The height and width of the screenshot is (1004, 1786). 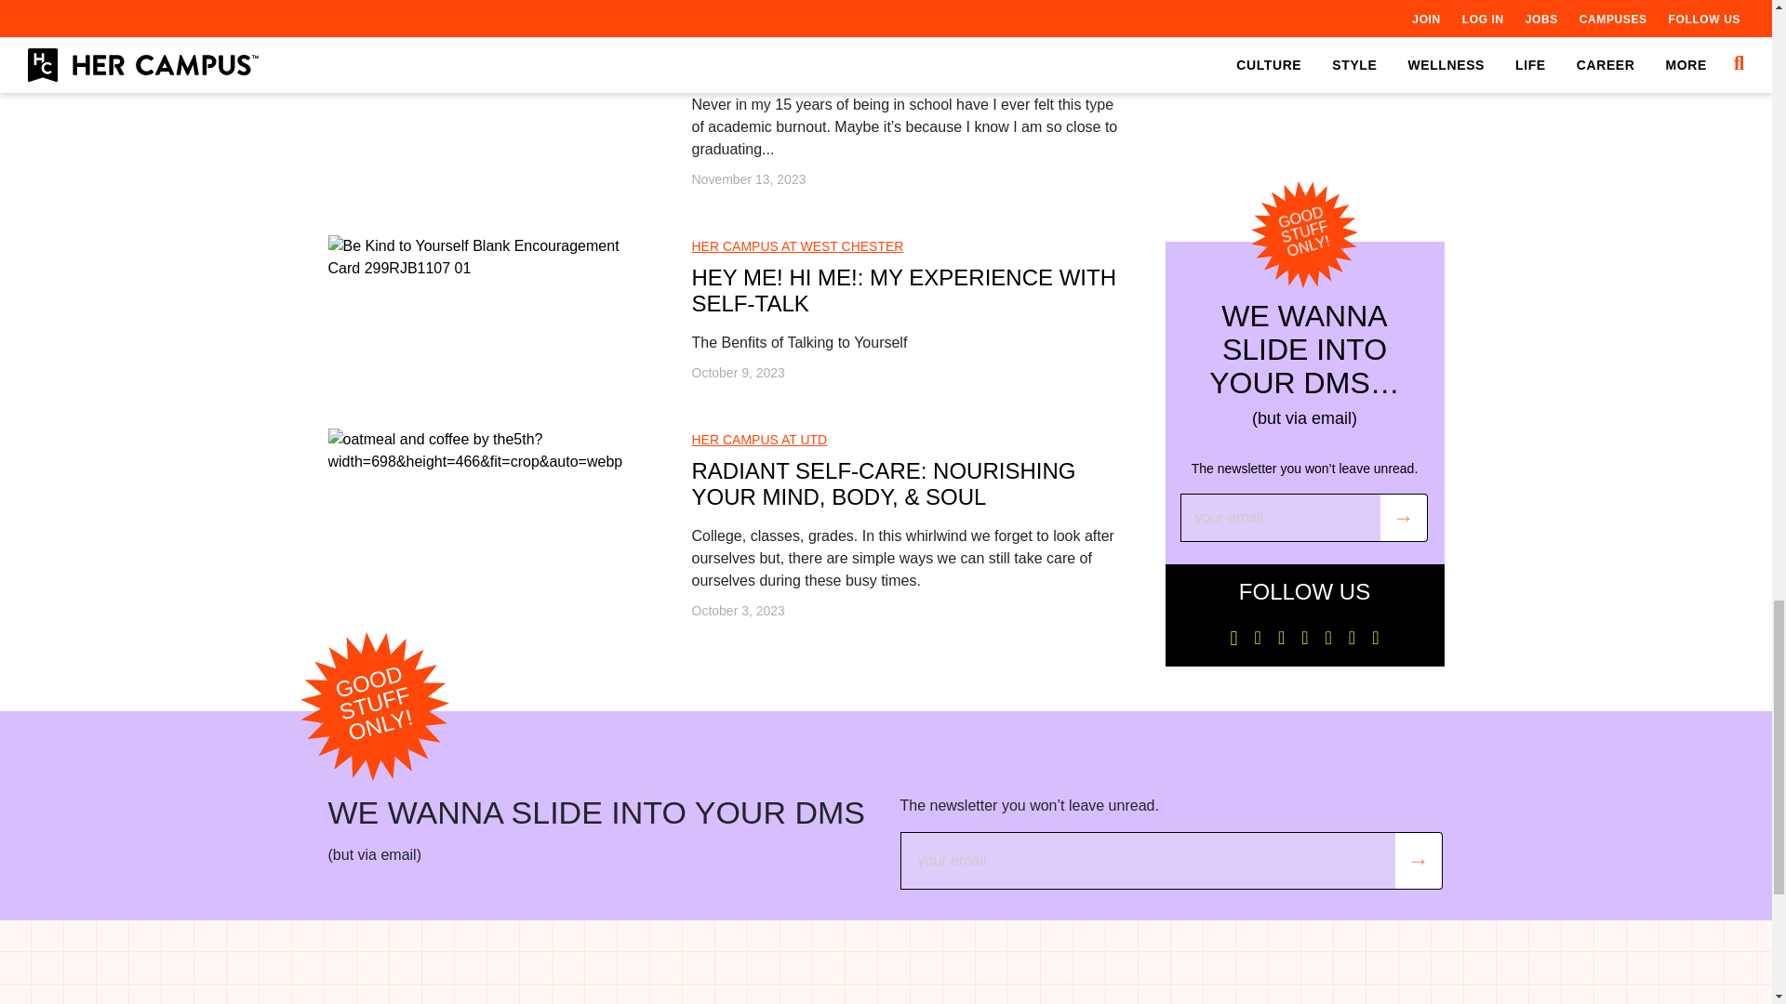 I want to click on Hey Me! Hi Me!: My Experience With Self-Talk 9, so click(x=487, y=257).